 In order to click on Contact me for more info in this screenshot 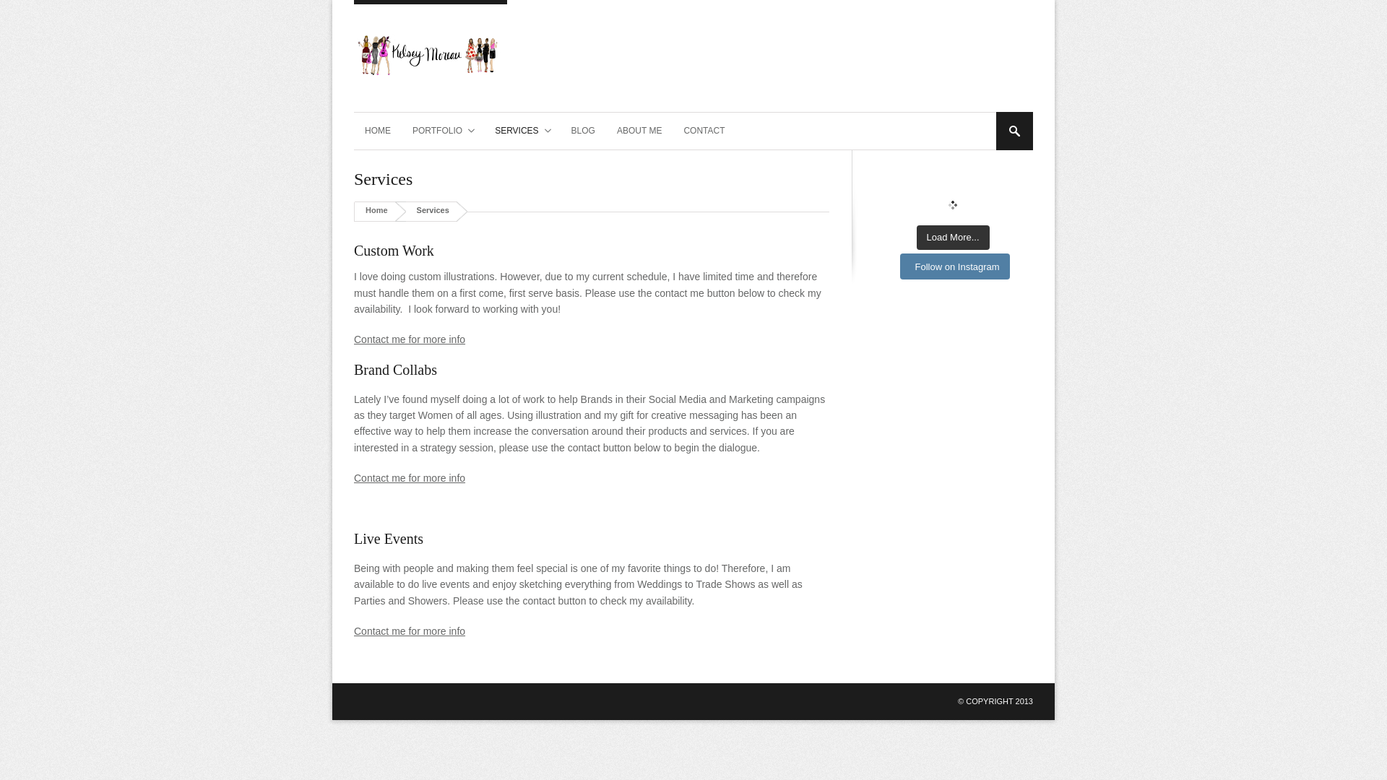, I will do `click(409, 478)`.